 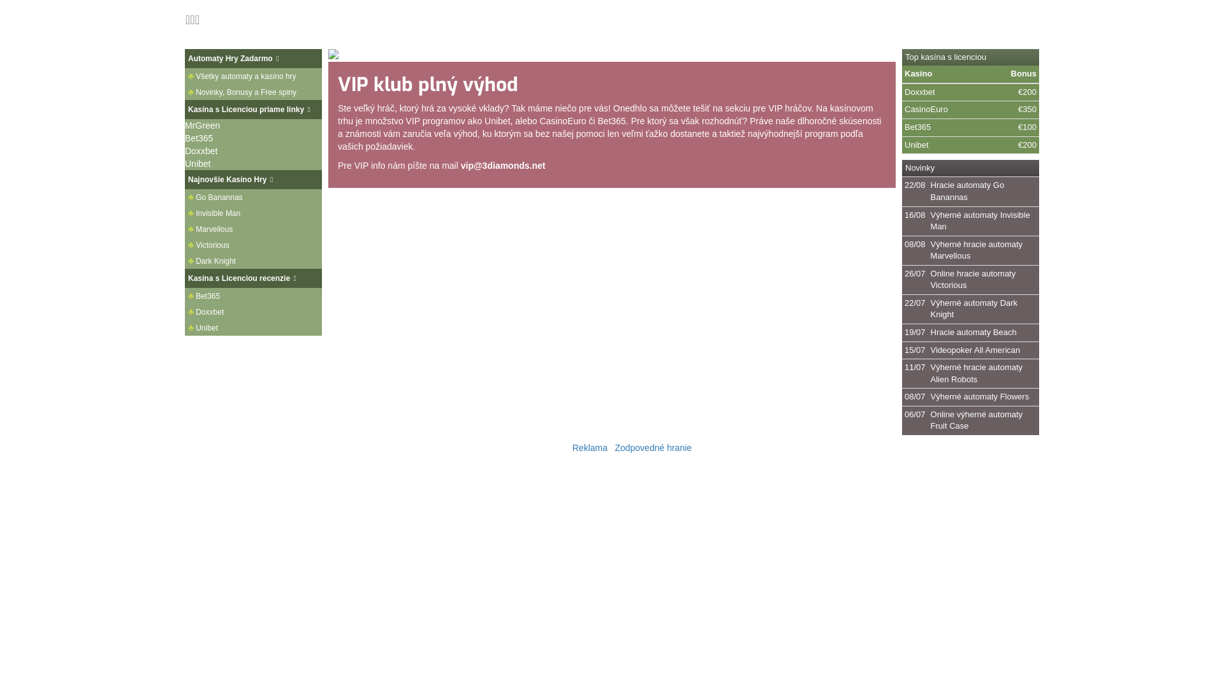 What do you see at coordinates (253, 327) in the screenshot?
I see `Unibet` at bounding box center [253, 327].